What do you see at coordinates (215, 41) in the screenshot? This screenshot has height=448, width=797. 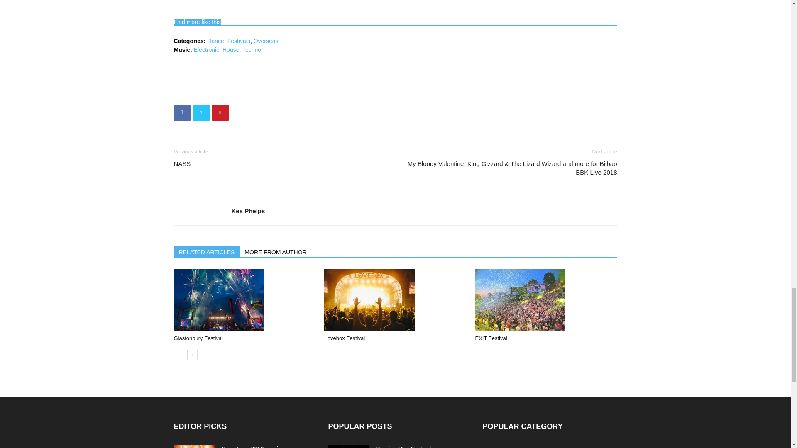 I see `Dance` at bounding box center [215, 41].